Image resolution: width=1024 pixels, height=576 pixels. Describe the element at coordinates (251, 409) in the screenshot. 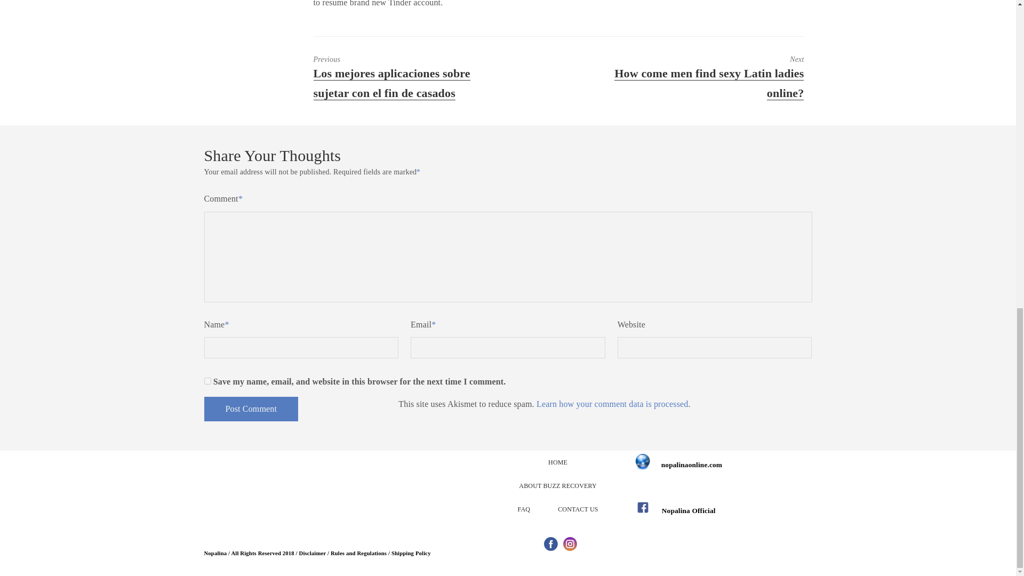

I see `Post Comment` at that location.